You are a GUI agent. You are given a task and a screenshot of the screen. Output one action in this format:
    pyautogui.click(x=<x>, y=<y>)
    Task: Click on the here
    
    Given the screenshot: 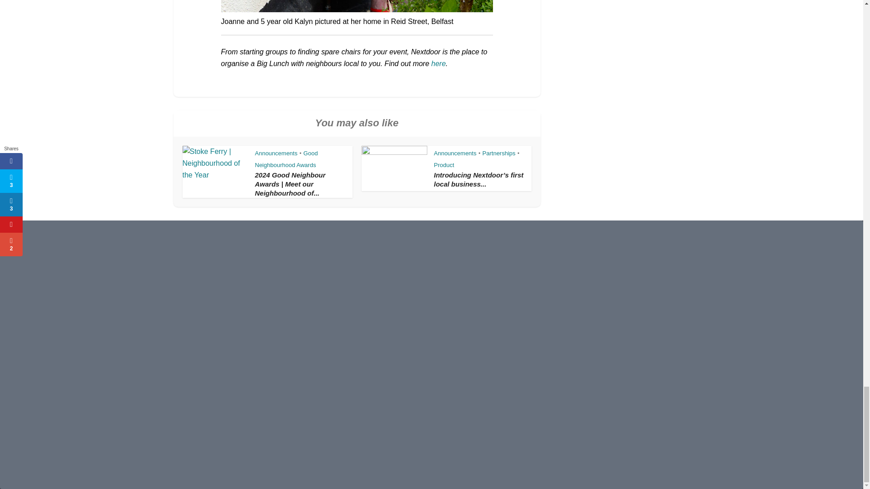 What is the action you would take?
    pyautogui.click(x=439, y=63)
    